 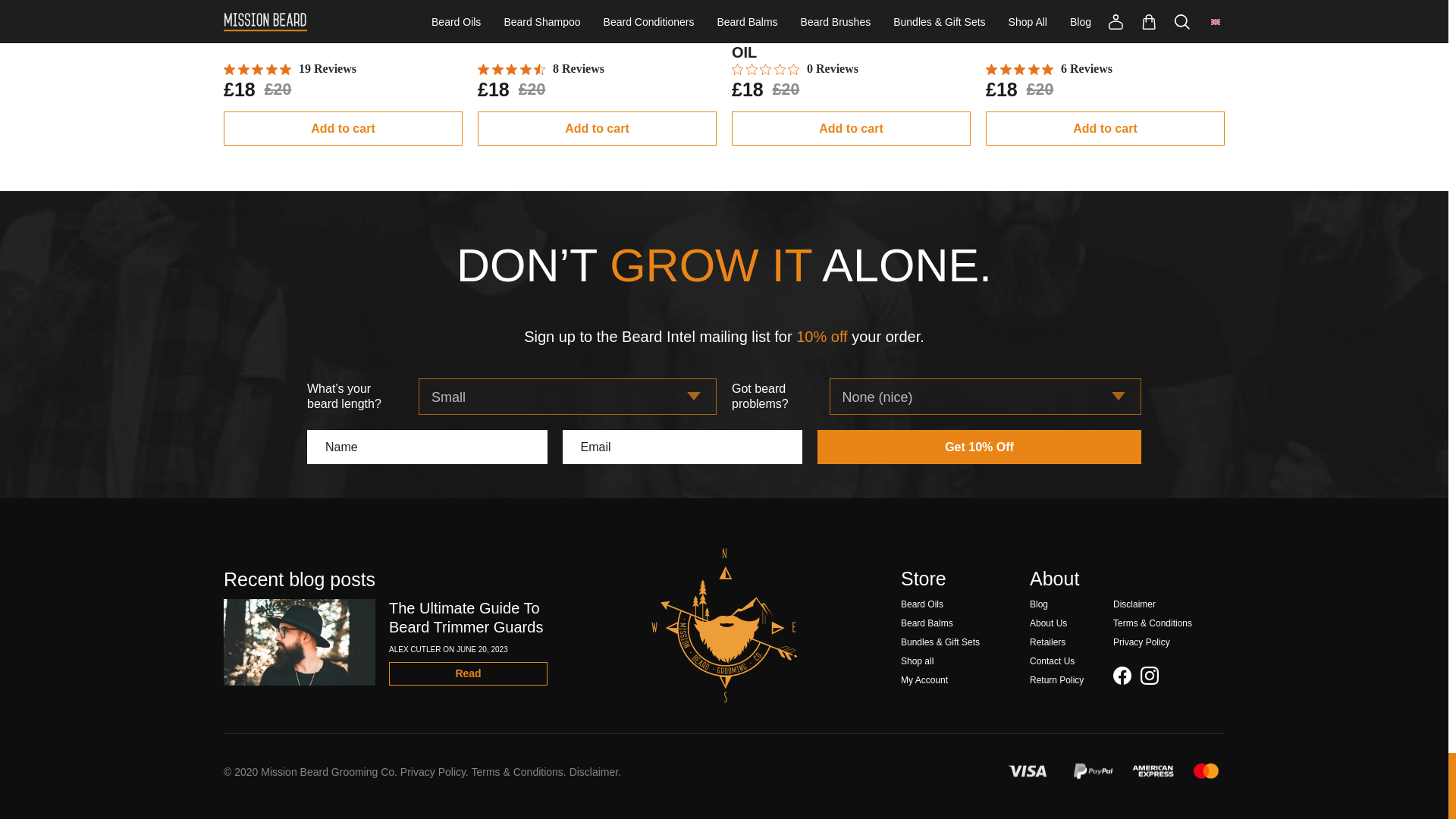 I want to click on Add to cart, so click(x=596, y=128).